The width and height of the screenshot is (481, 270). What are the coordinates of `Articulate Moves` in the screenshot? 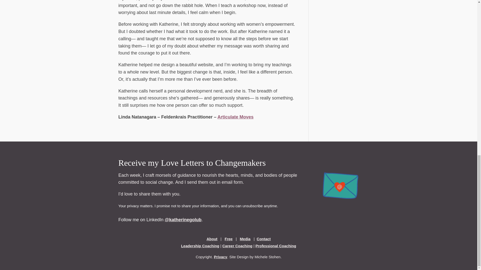 It's located at (235, 117).